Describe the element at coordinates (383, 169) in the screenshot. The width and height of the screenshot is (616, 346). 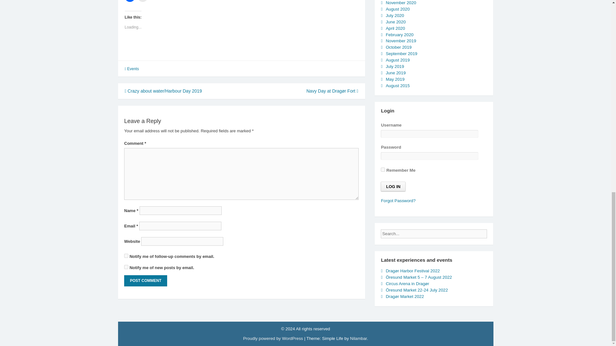
I see `forever` at that location.